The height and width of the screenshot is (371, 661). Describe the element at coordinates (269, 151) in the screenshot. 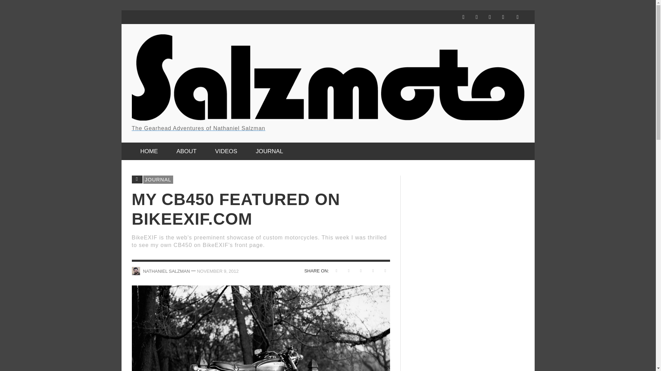

I see `JOURNAL` at that location.